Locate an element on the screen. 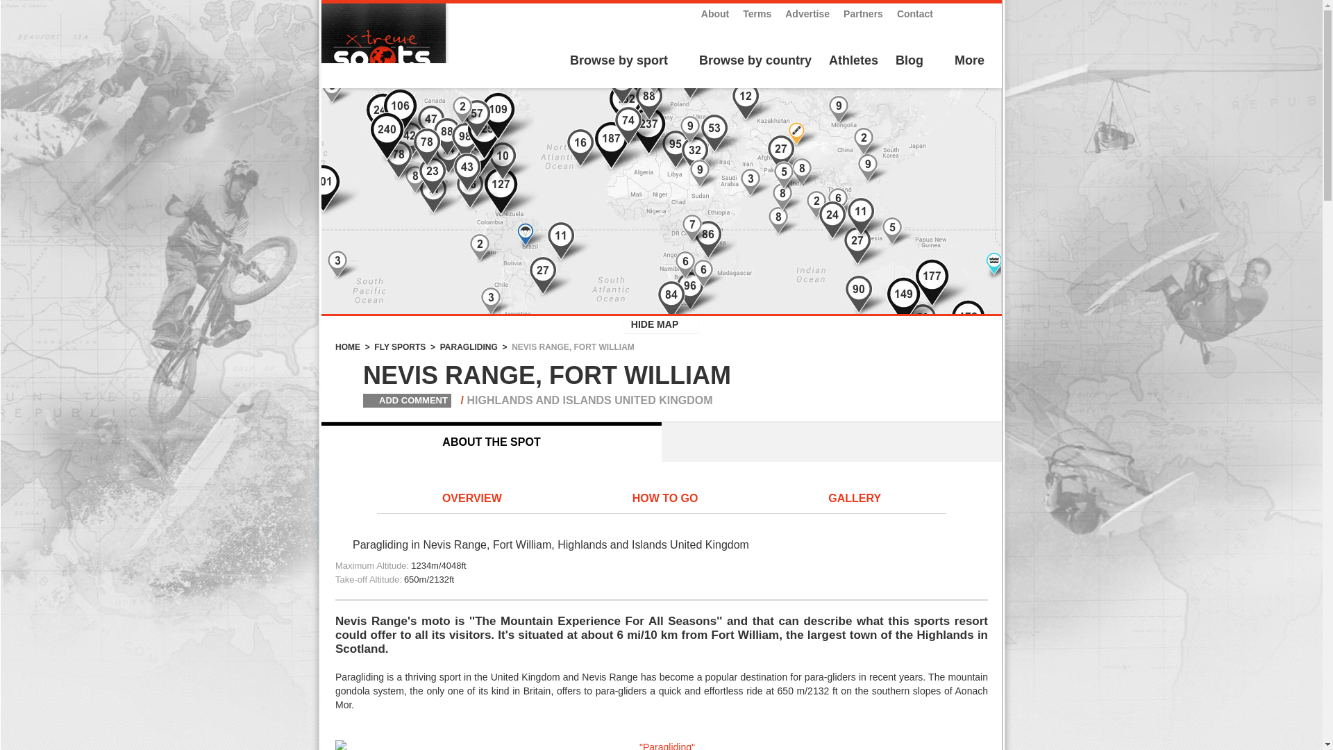  Paragliding is located at coordinates (661, 744).